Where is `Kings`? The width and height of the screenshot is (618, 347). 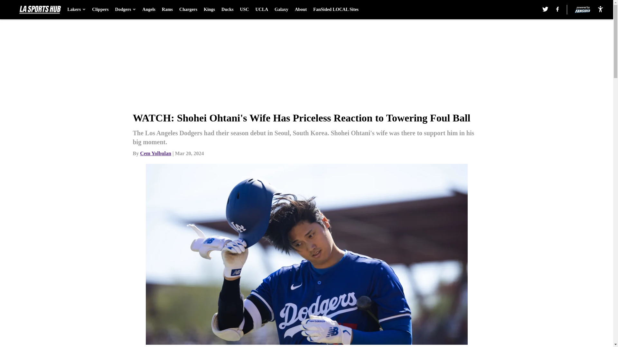 Kings is located at coordinates (209, 10).